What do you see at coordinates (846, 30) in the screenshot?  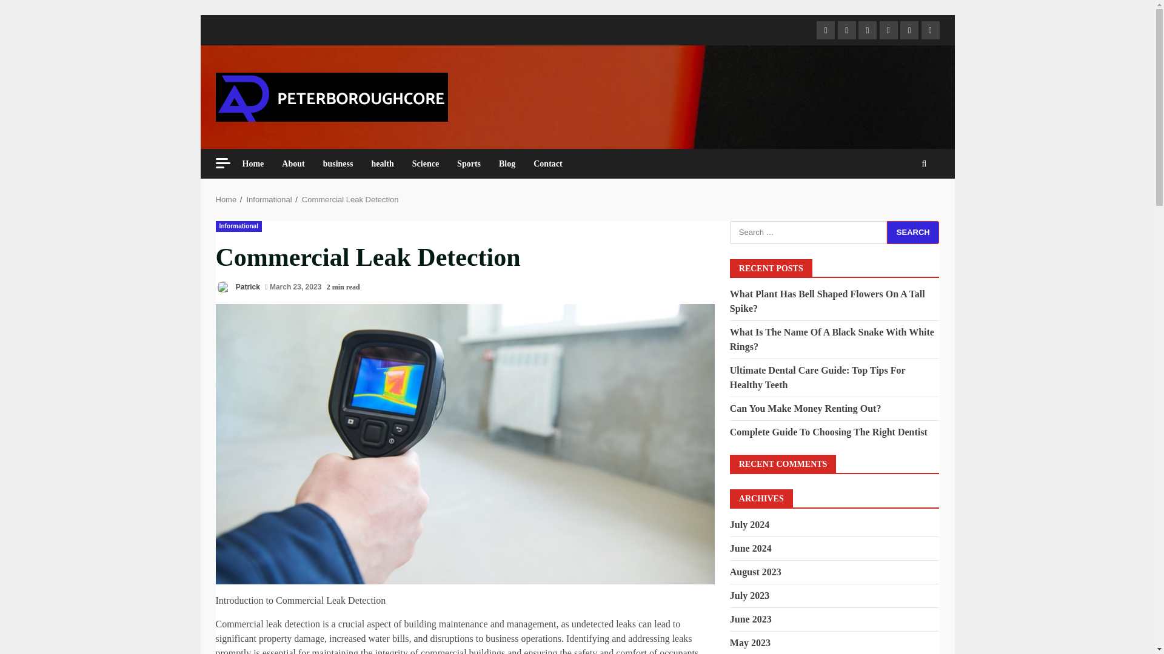 I see `Twitter` at bounding box center [846, 30].